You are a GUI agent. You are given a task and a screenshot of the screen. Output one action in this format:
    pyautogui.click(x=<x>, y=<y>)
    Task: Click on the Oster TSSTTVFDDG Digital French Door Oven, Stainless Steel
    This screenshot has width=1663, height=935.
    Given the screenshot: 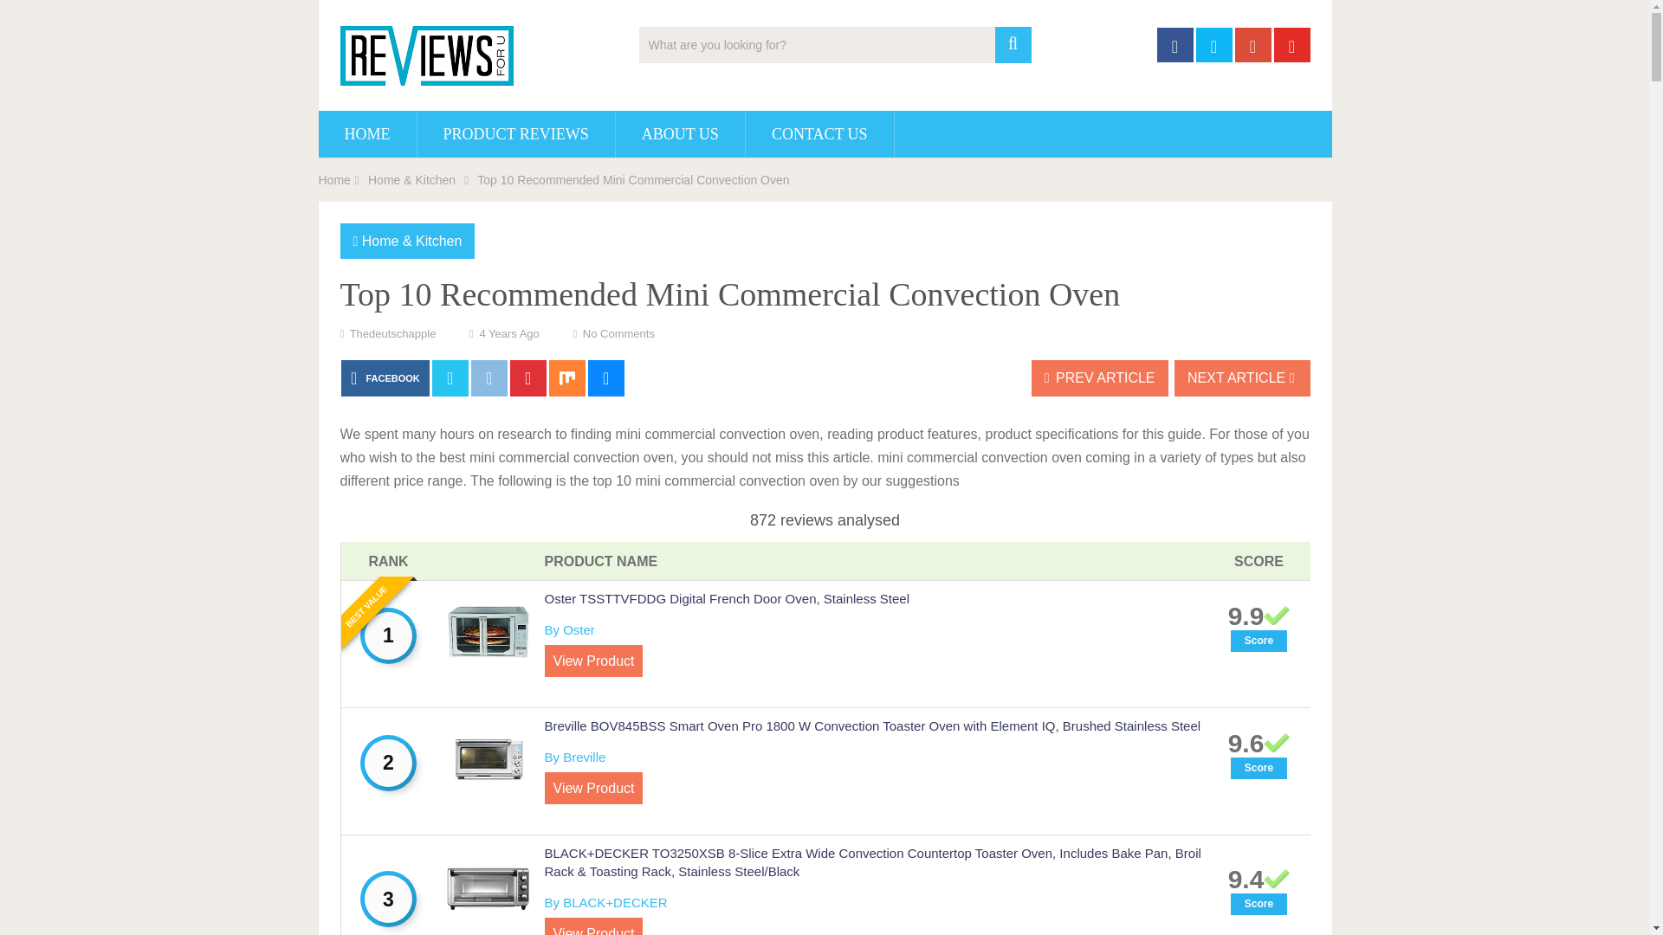 What is the action you would take?
    pyautogui.click(x=726, y=597)
    